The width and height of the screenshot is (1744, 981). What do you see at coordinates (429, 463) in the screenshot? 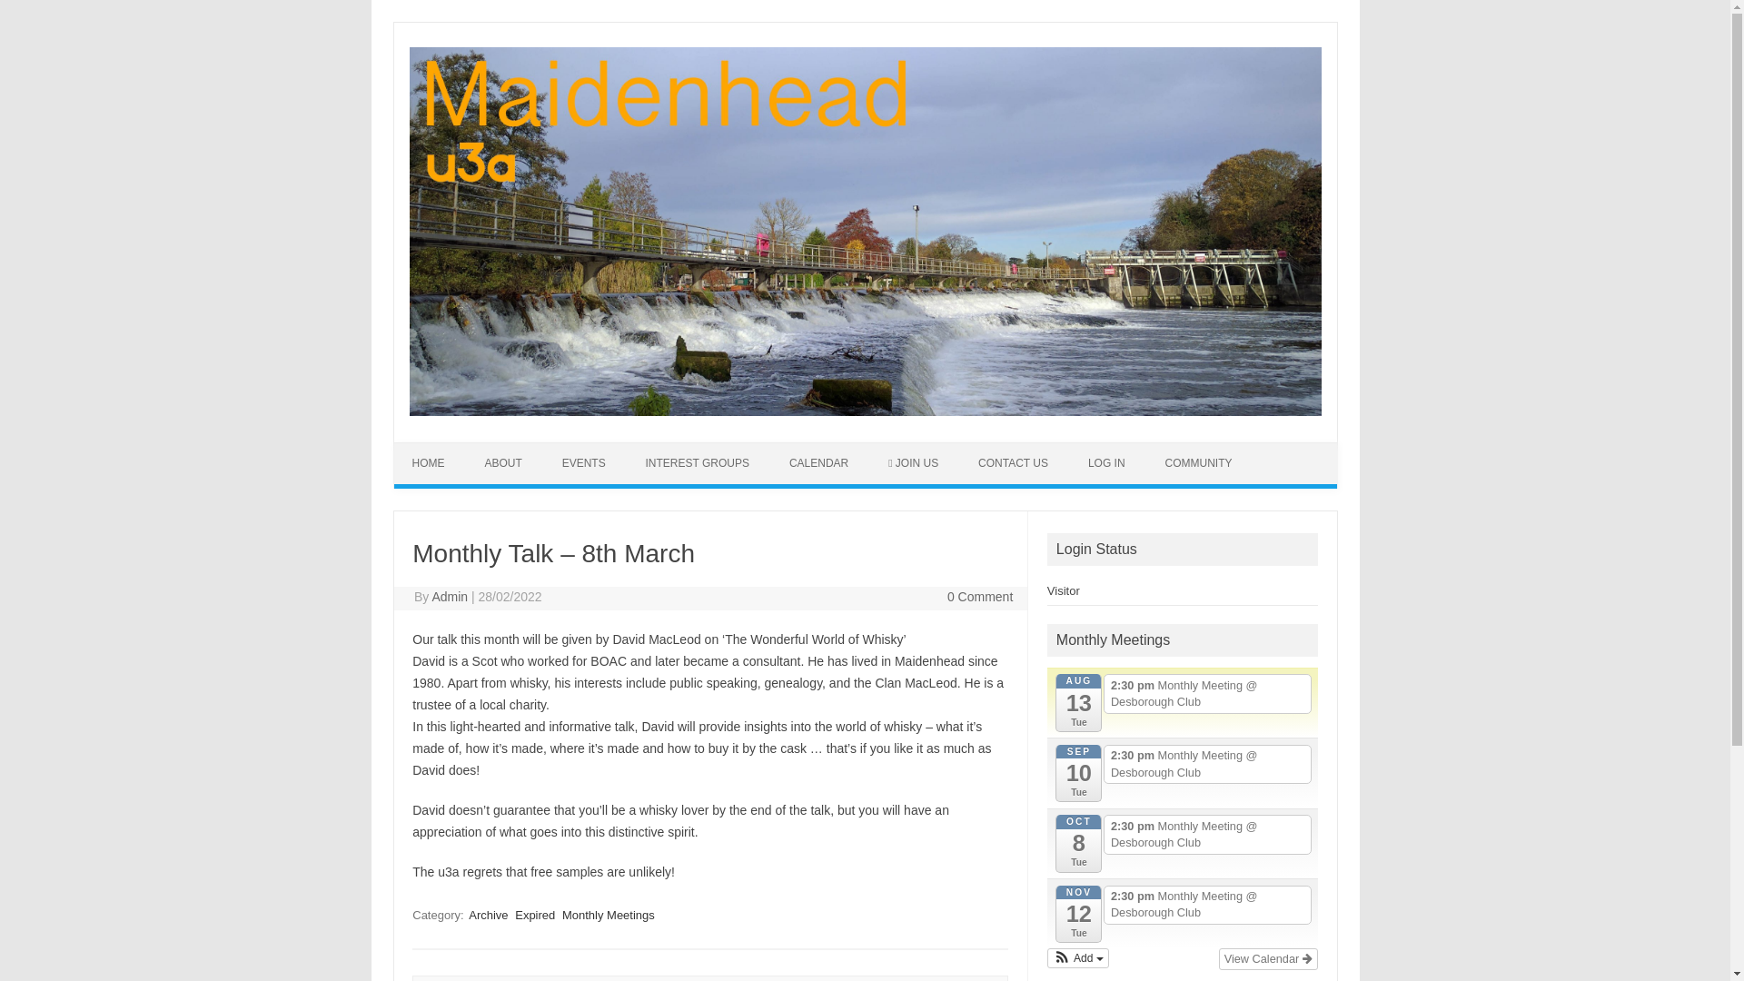
I see `HOME` at bounding box center [429, 463].